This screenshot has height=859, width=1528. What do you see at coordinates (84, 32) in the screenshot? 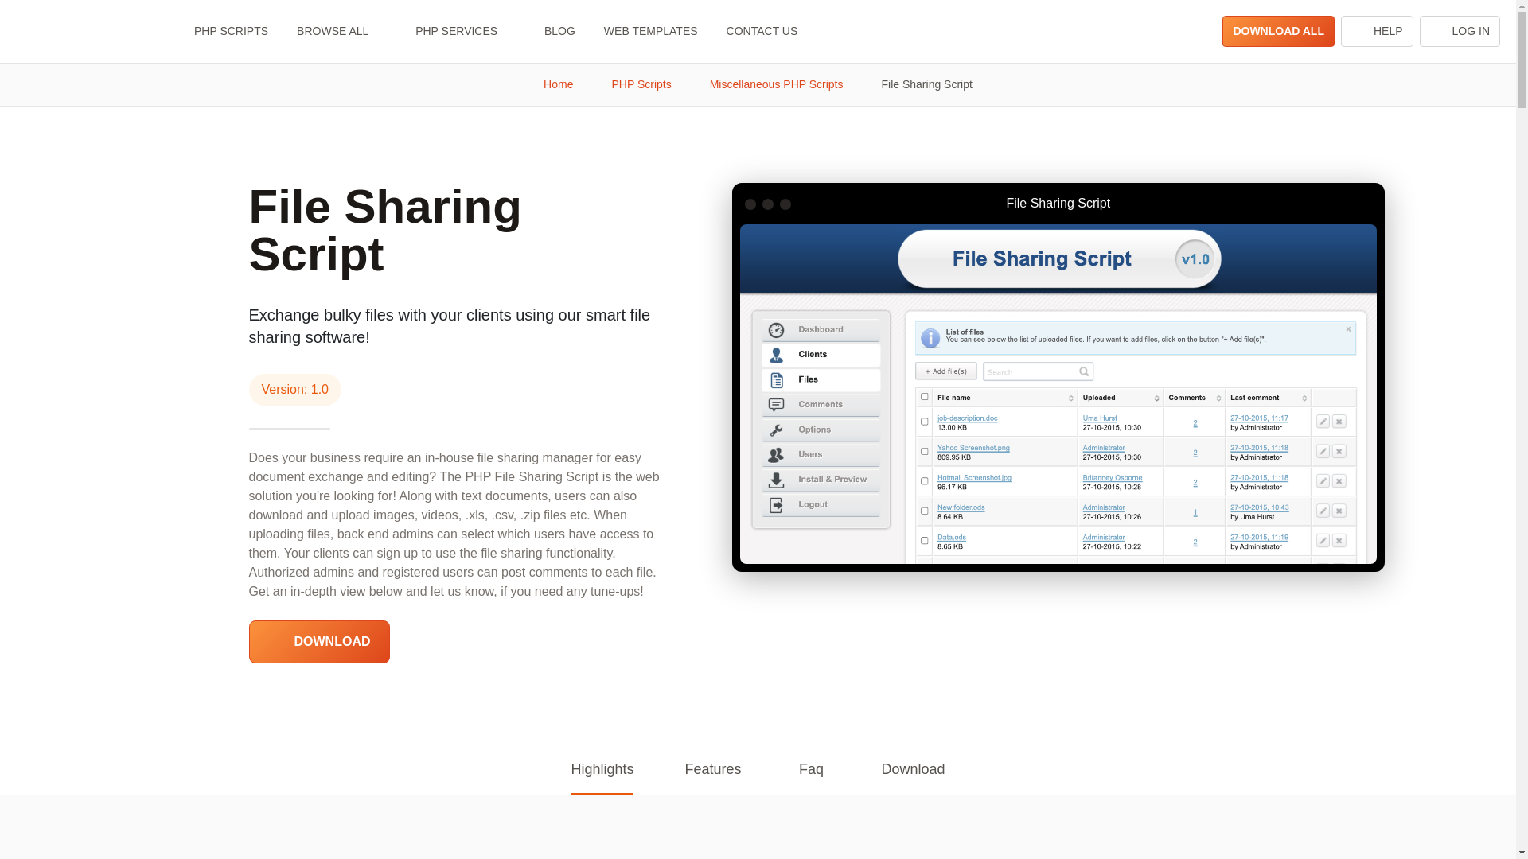
I see `PHPJabbers` at bounding box center [84, 32].